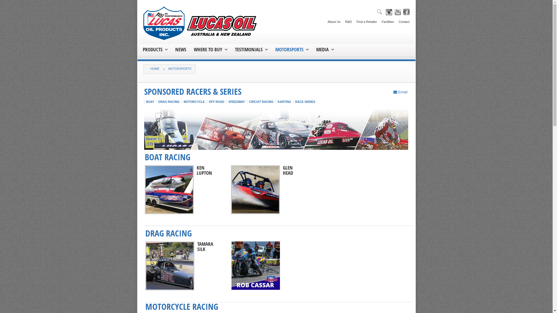  Describe the element at coordinates (180, 69) in the screenshot. I see `MOTORSPORTS` at that location.